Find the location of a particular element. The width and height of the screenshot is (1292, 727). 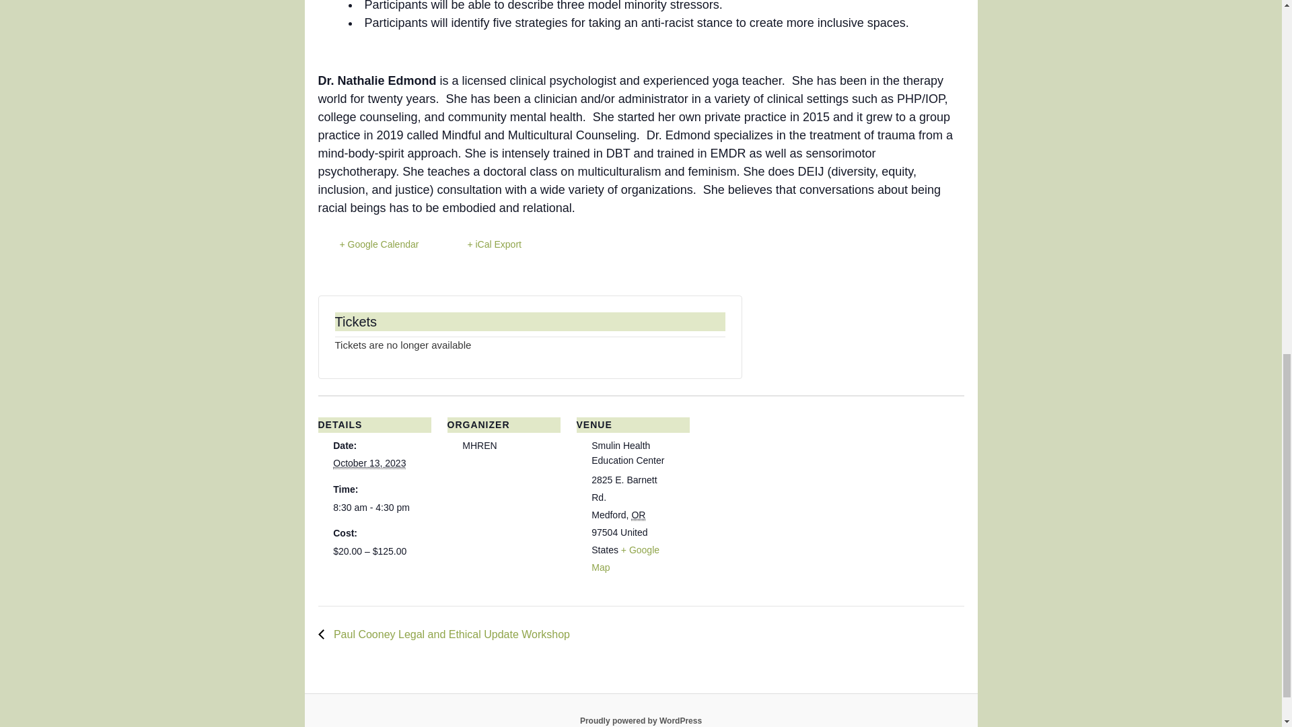

Semantic Personal Publishing Platform is located at coordinates (641, 720).